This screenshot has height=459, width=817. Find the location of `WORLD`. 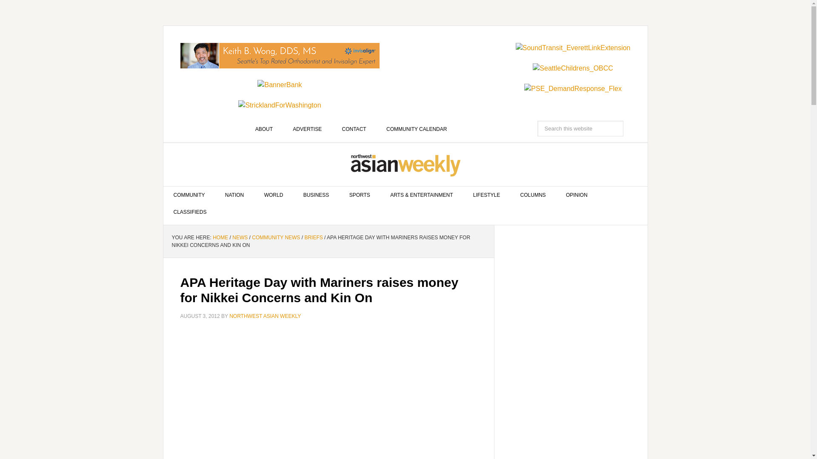

WORLD is located at coordinates (274, 195).